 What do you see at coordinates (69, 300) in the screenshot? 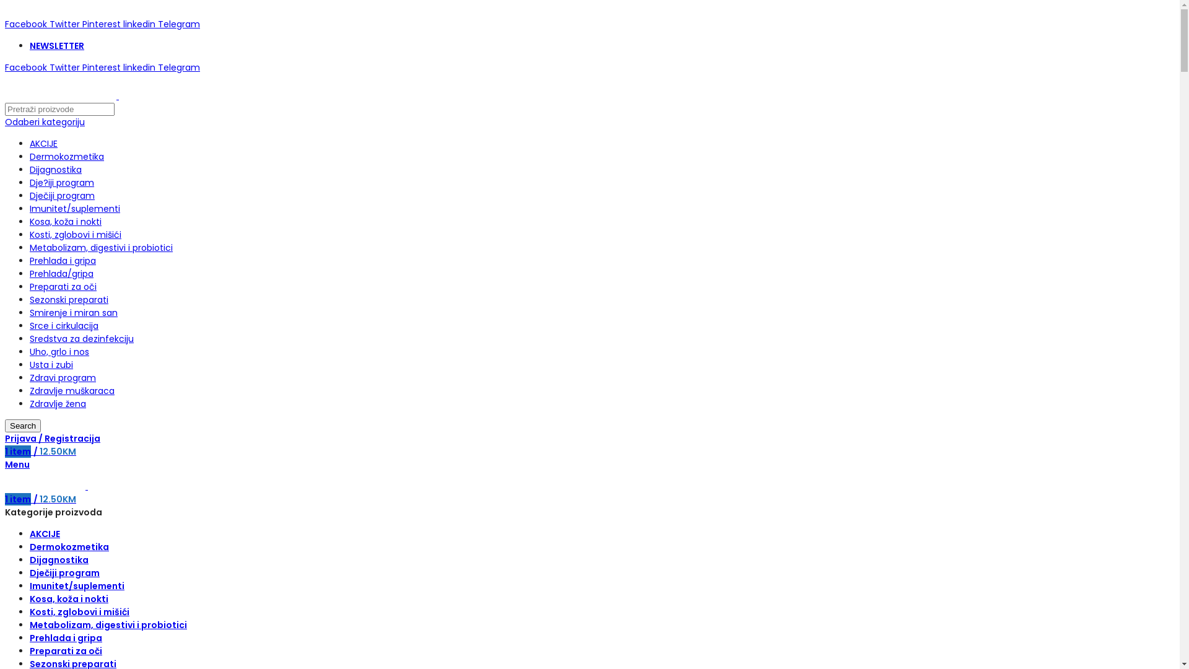
I see `Sezonski preparati` at bounding box center [69, 300].